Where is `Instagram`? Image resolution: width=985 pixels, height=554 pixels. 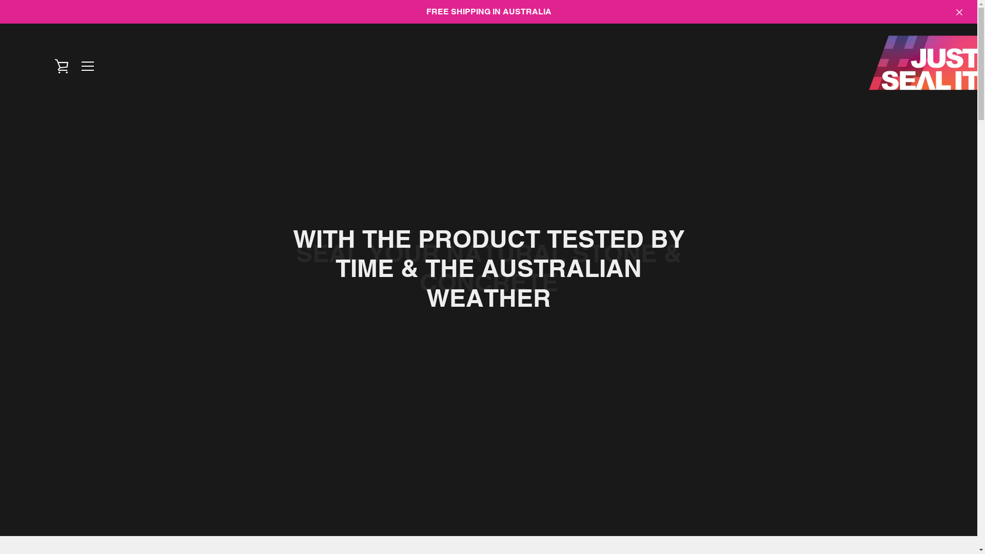 Instagram is located at coordinates (270, 525).